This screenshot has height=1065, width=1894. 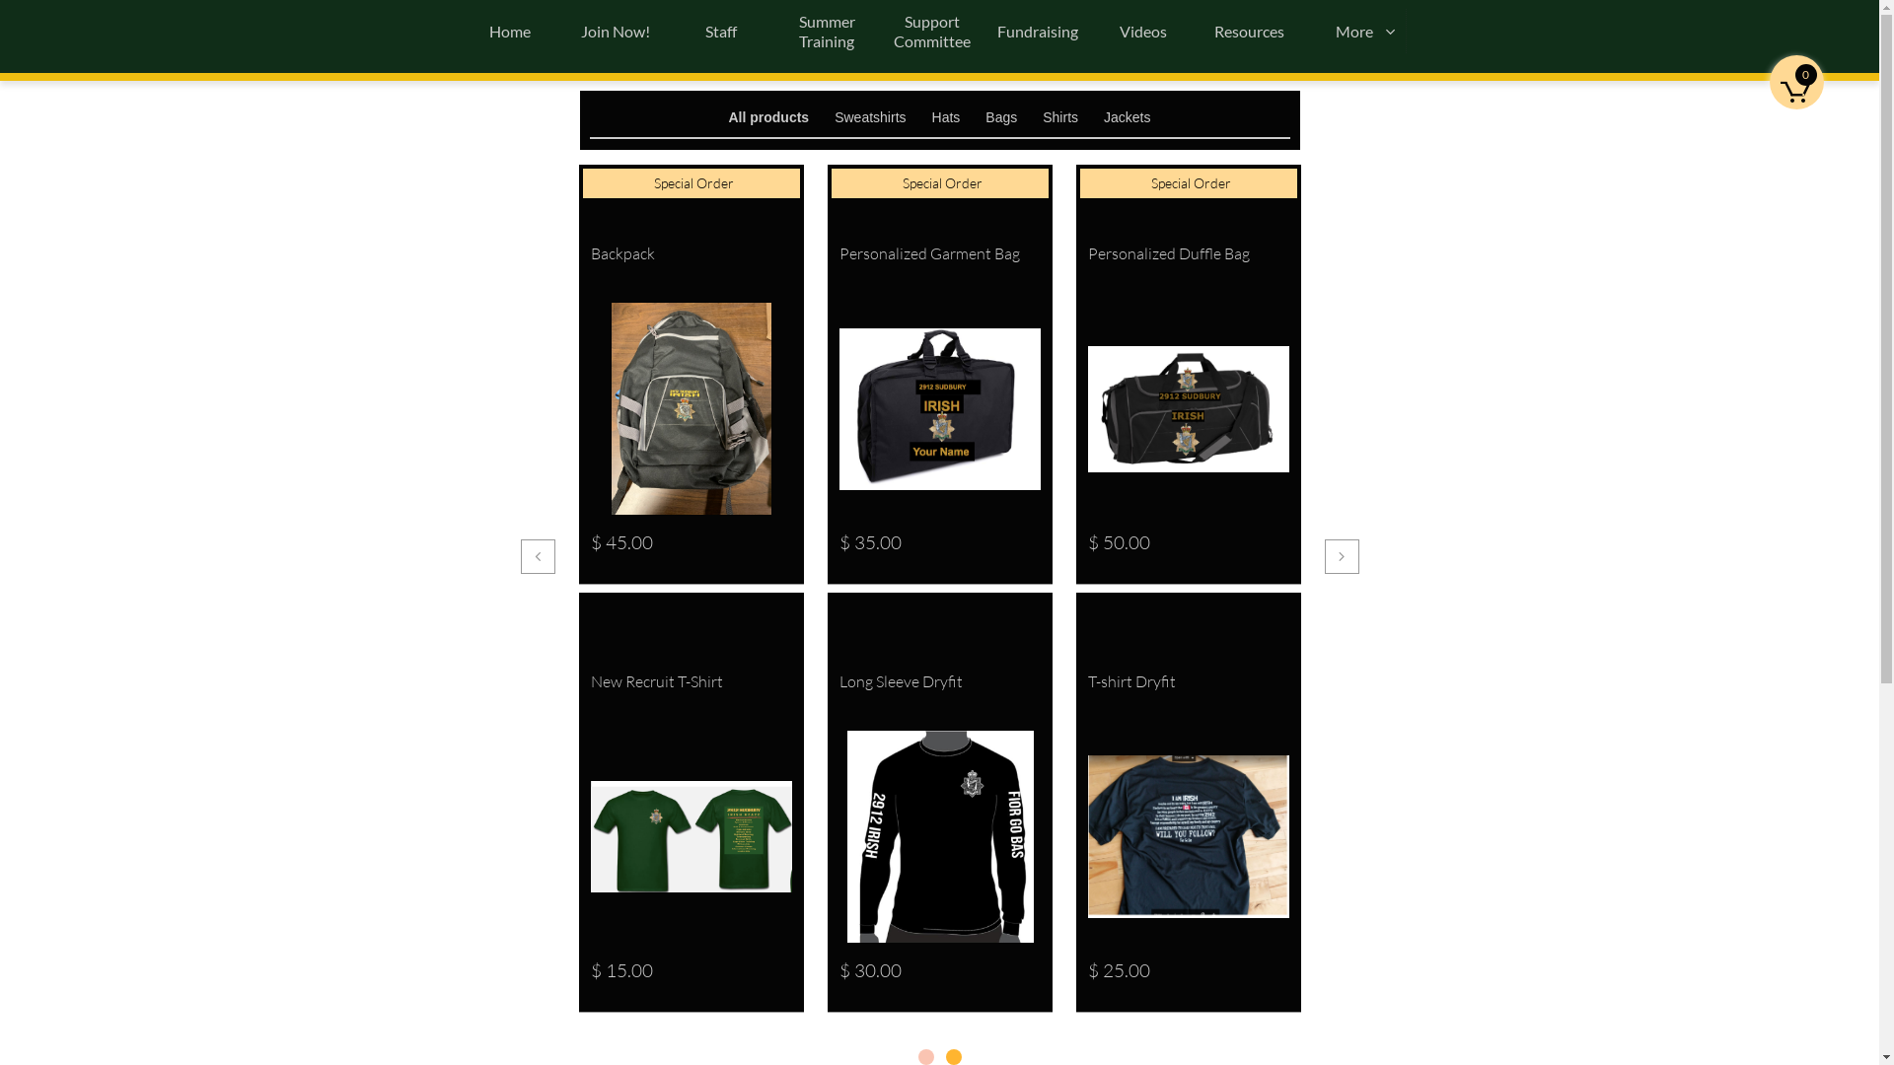 I want to click on Videos, so click(x=1144, y=32).